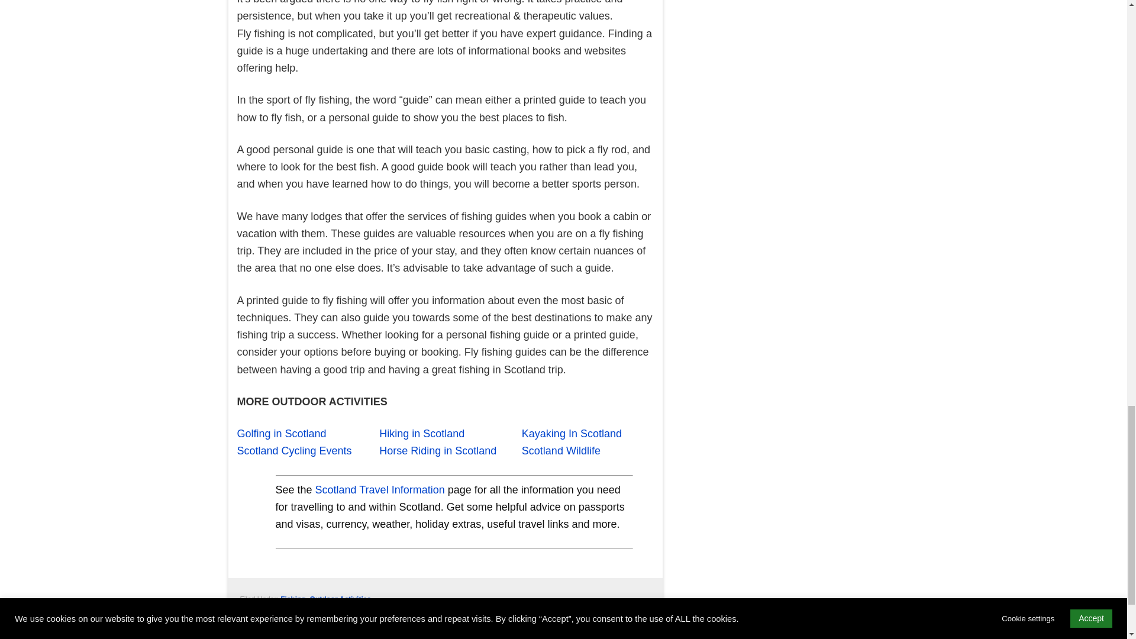 The height and width of the screenshot is (639, 1136). What do you see at coordinates (422, 433) in the screenshot?
I see `Hiking in Scotland` at bounding box center [422, 433].